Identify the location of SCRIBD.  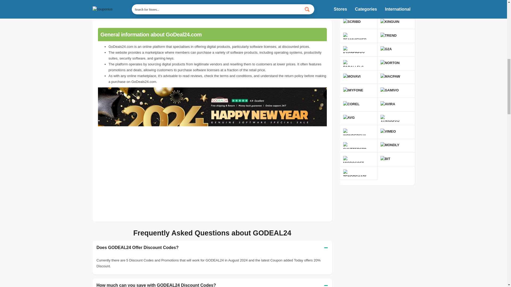
(355, 22).